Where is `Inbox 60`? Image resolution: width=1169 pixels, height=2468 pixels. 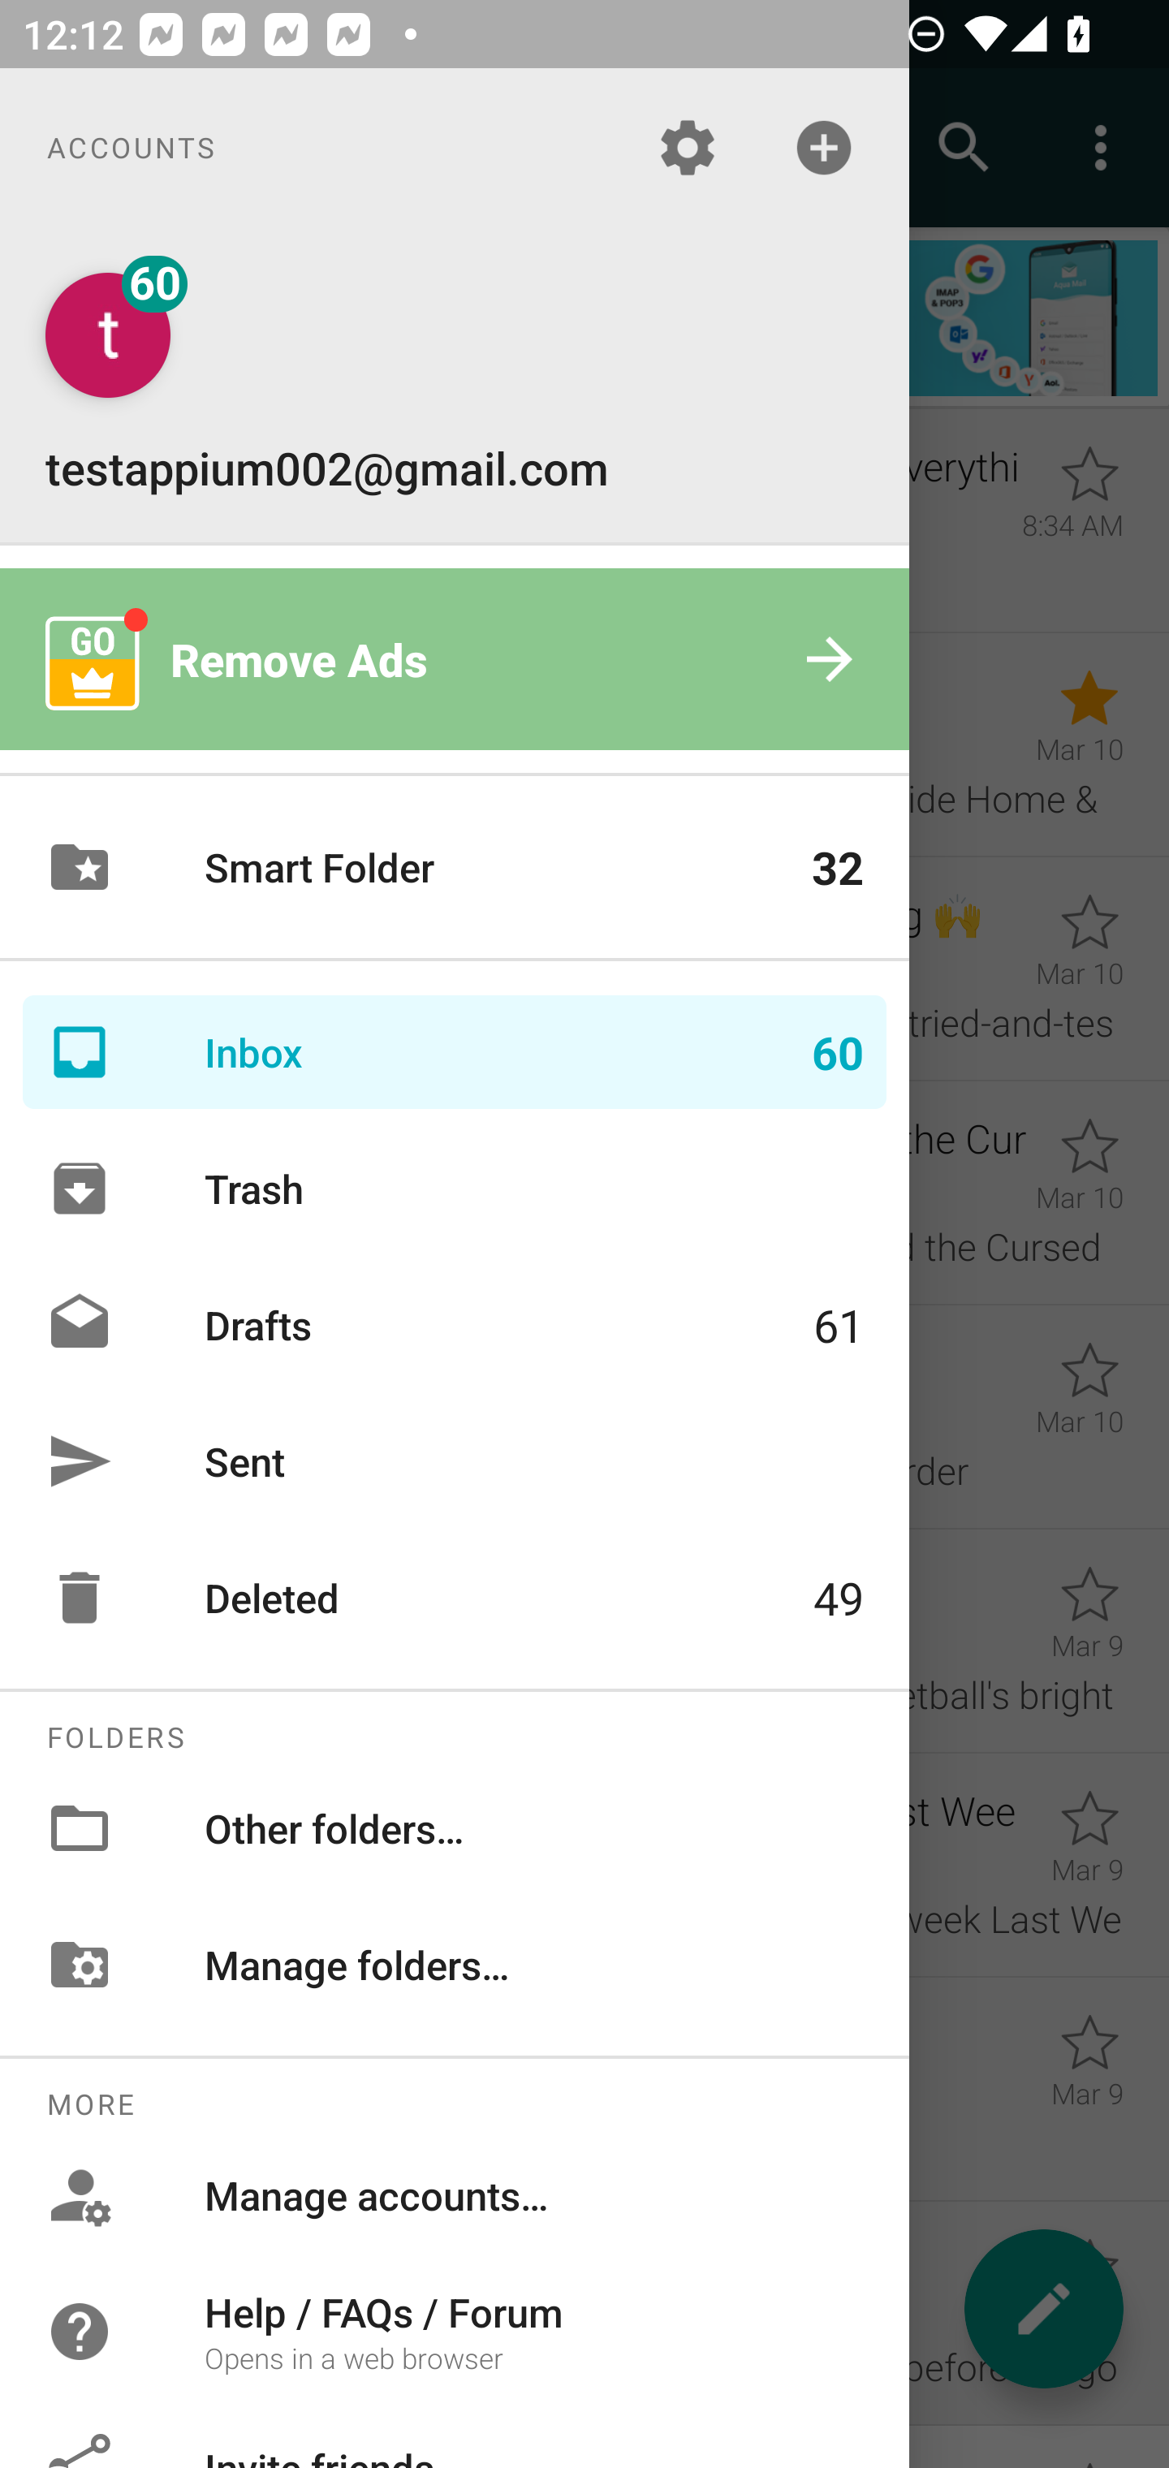
Inbox 60 is located at coordinates (455, 1052).